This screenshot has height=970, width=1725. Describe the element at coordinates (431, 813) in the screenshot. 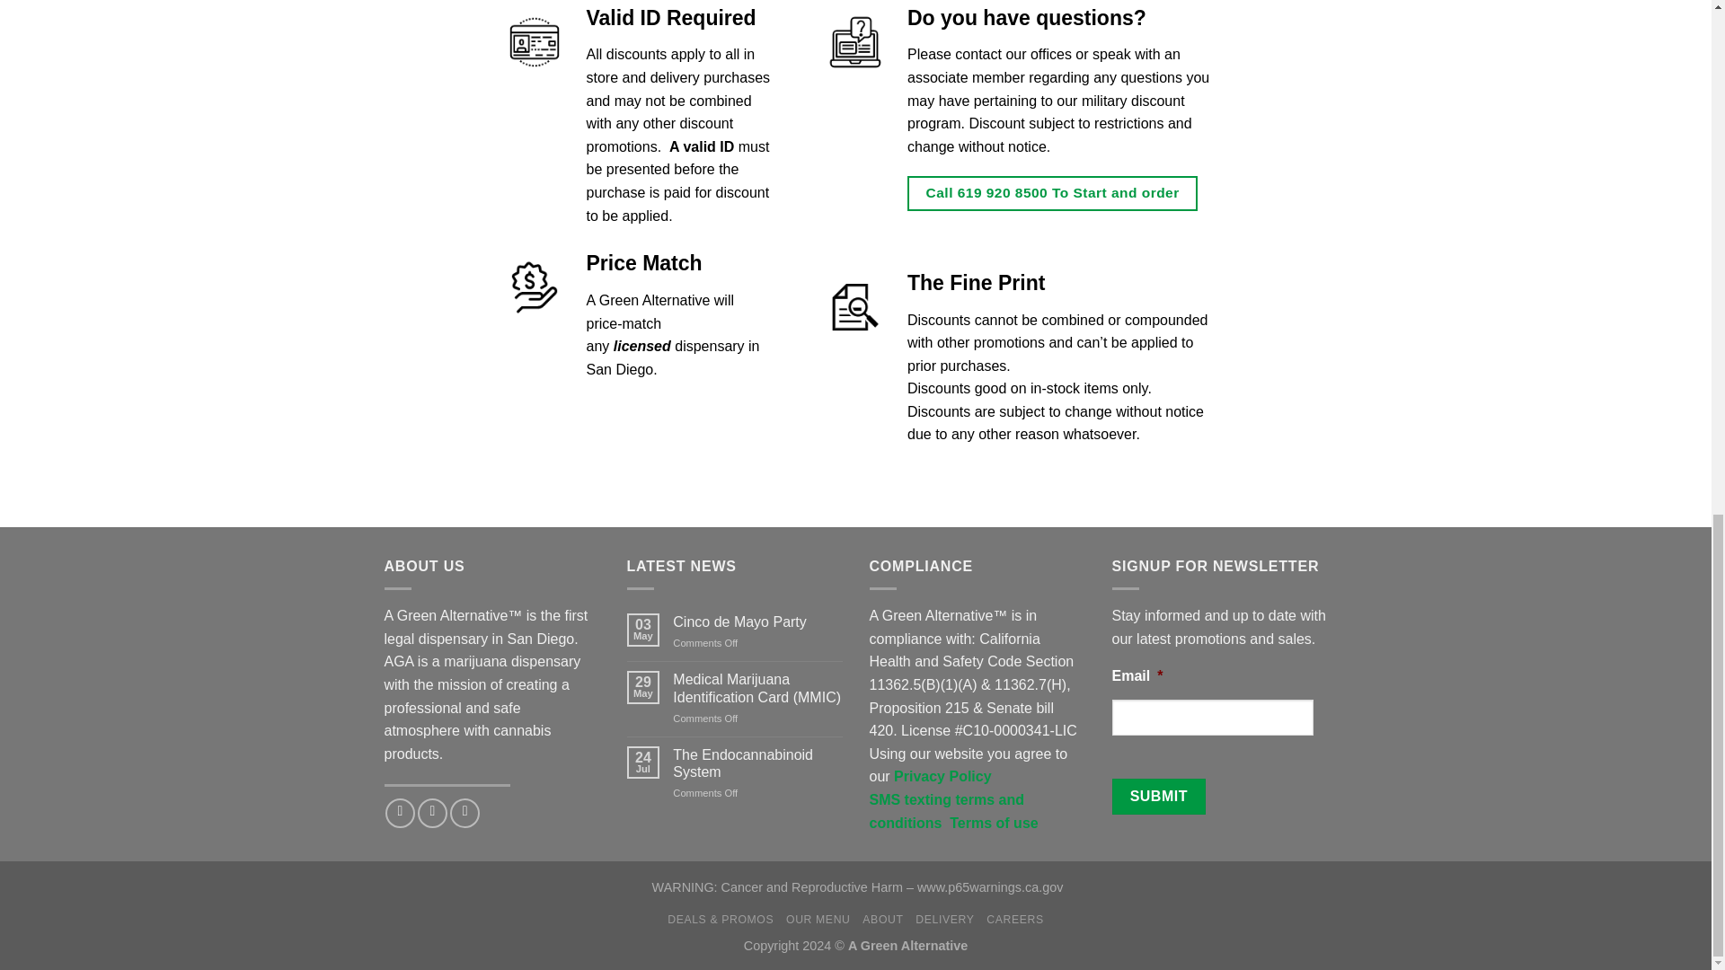

I see `Follow on Instagram` at that location.